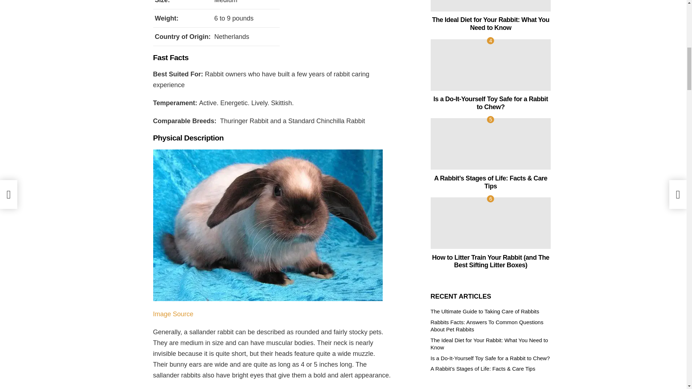 The image size is (692, 389). Describe the element at coordinates (491, 6) in the screenshot. I see `The Ideal Diet for Your Rabbit: What You Need to Know` at that location.